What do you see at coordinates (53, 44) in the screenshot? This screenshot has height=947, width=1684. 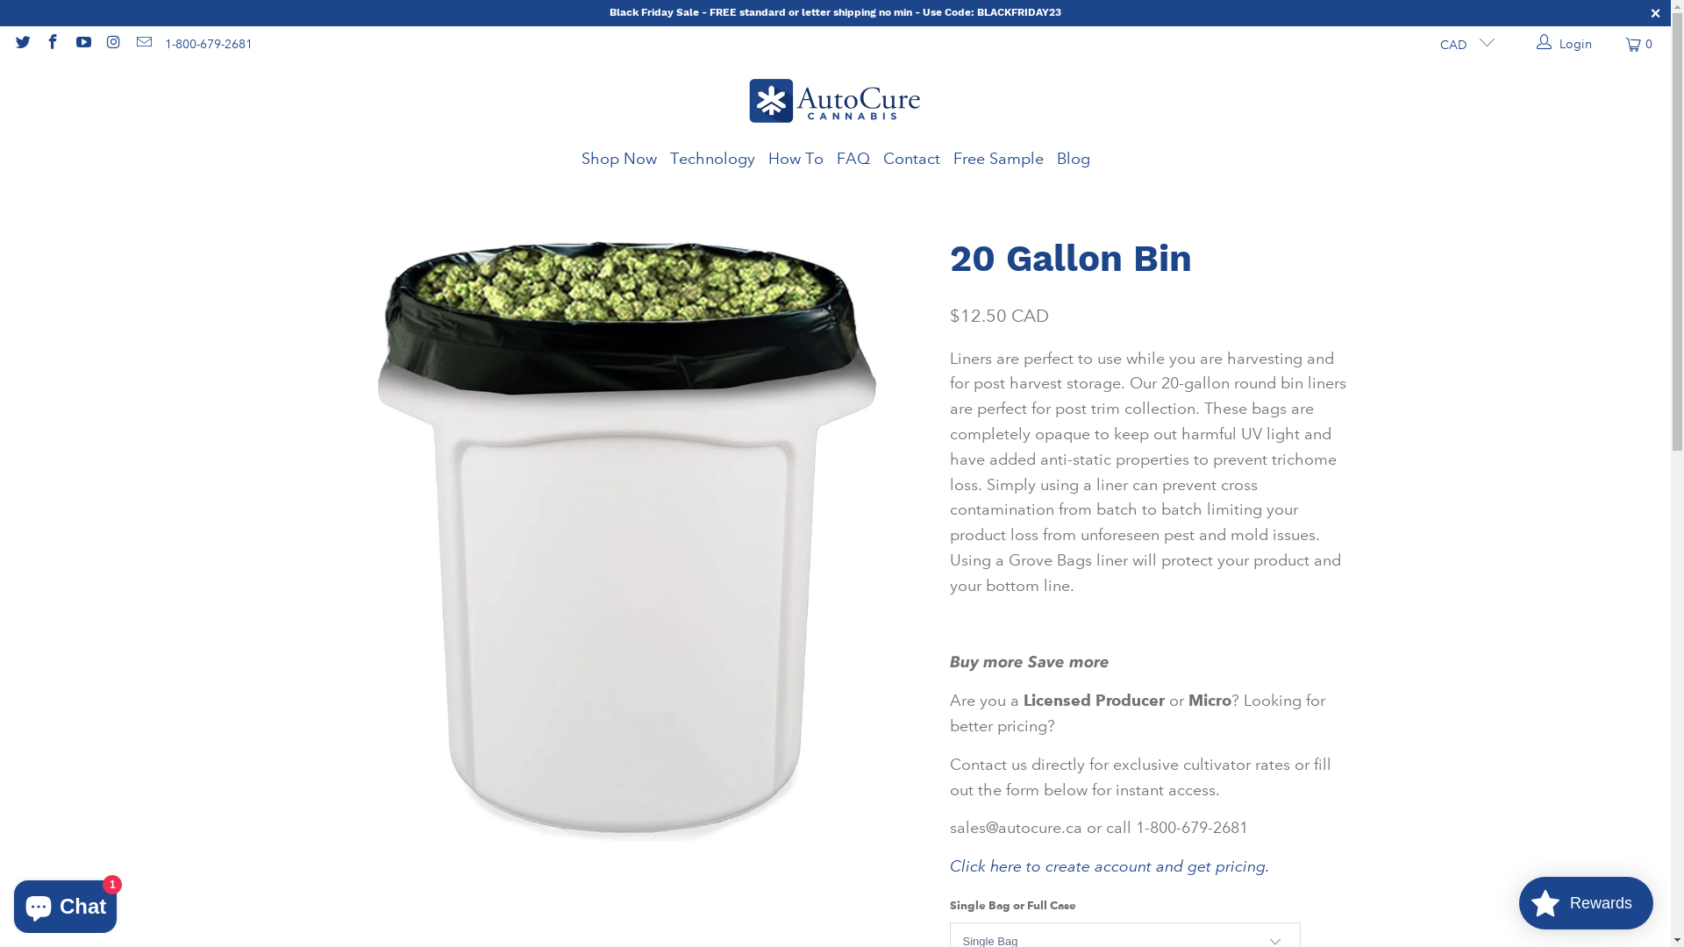 I see `AutoCure Cannabis on Facebook` at bounding box center [53, 44].